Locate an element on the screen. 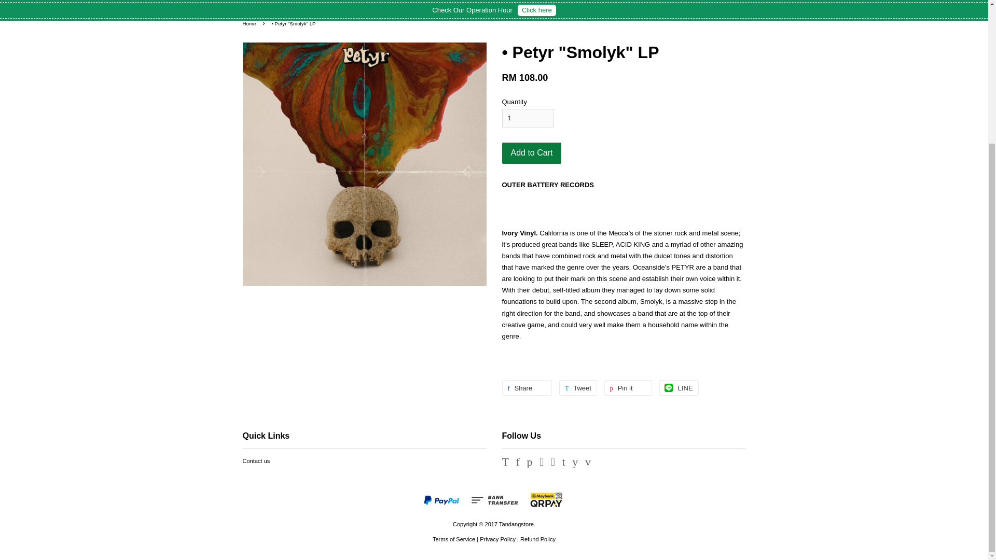  tandangstore on Vimeo is located at coordinates (588, 463).